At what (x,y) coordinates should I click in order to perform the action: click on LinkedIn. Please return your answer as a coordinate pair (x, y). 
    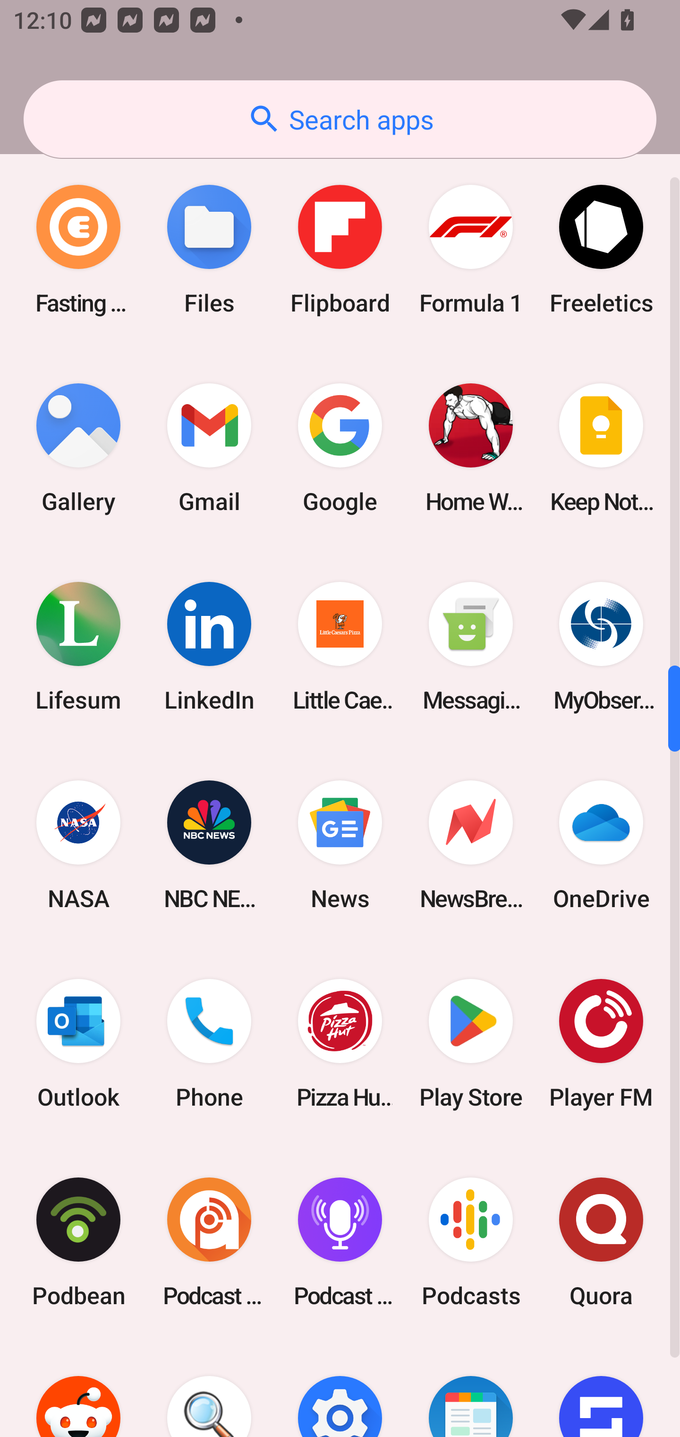
    Looking at the image, I should click on (209, 647).